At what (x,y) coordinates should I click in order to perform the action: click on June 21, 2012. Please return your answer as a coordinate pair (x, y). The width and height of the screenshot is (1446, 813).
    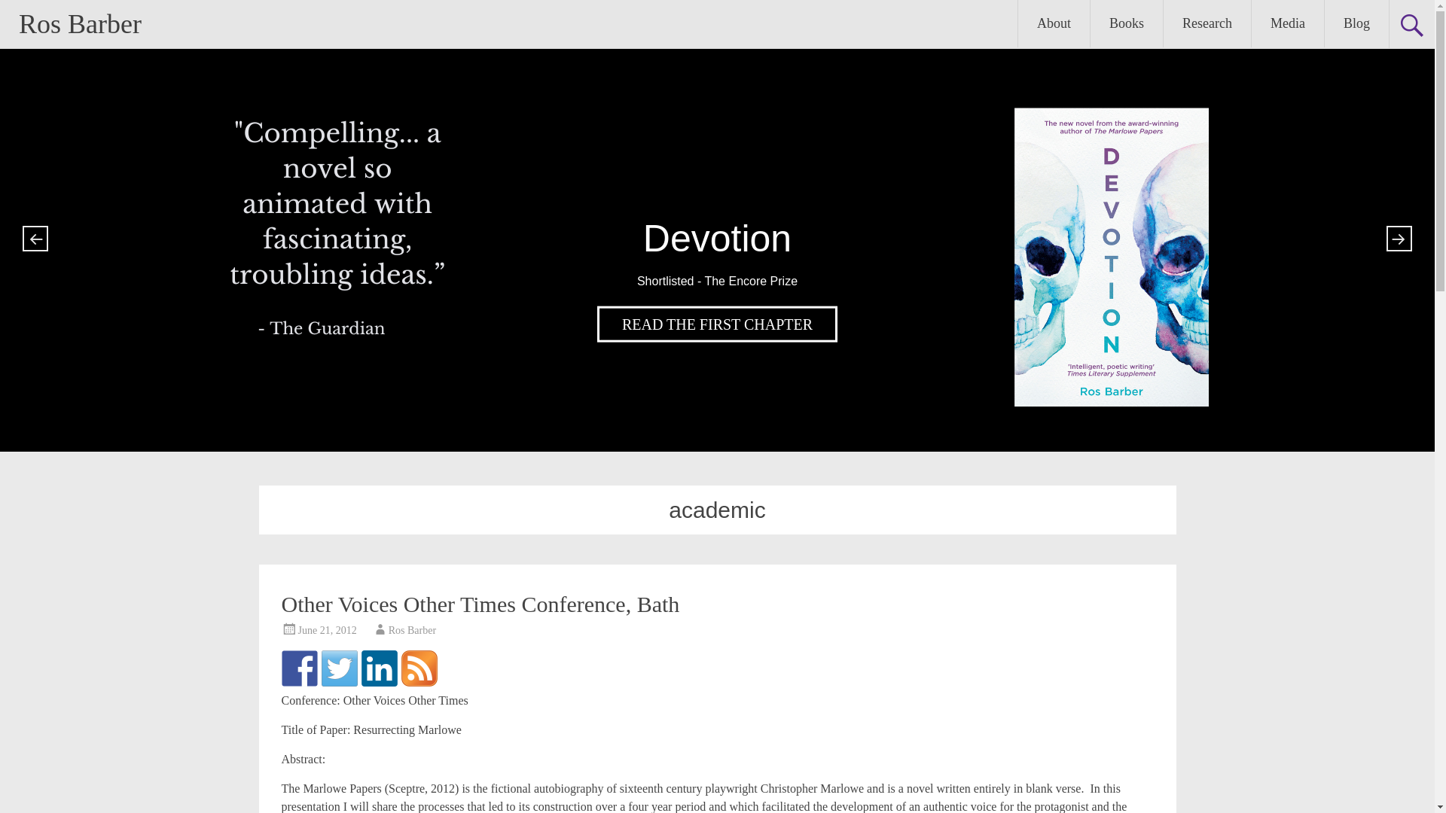
    Looking at the image, I should click on (327, 630).